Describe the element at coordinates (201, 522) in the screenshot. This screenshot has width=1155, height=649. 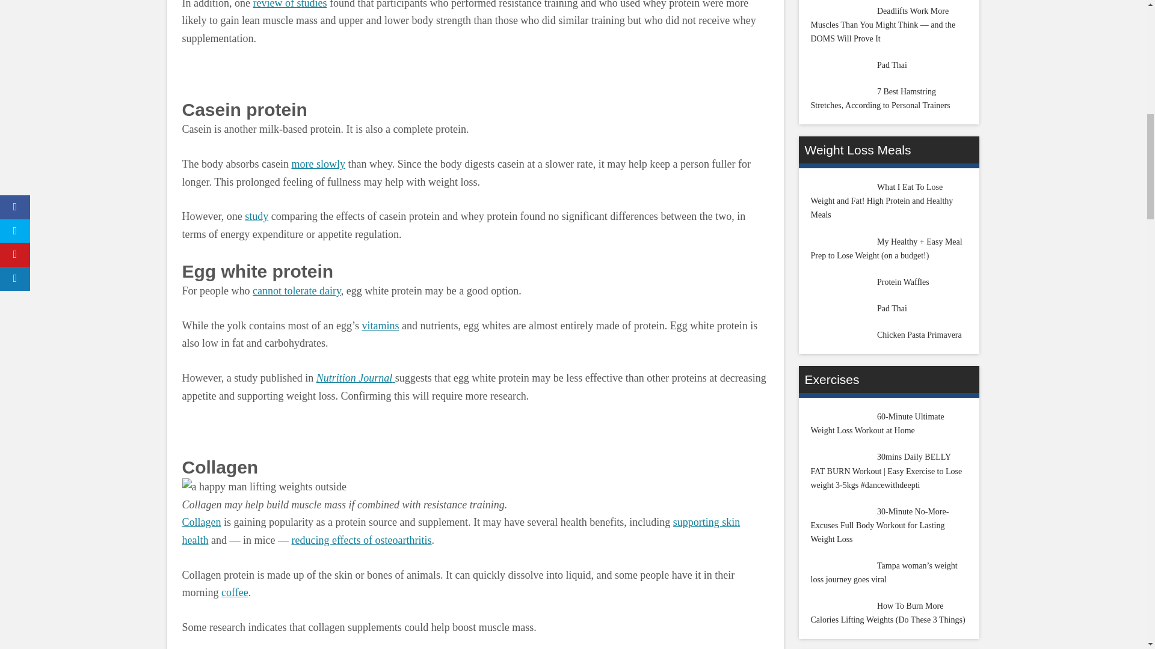
I see `Collagen: What is it and what are its uses?` at that location.